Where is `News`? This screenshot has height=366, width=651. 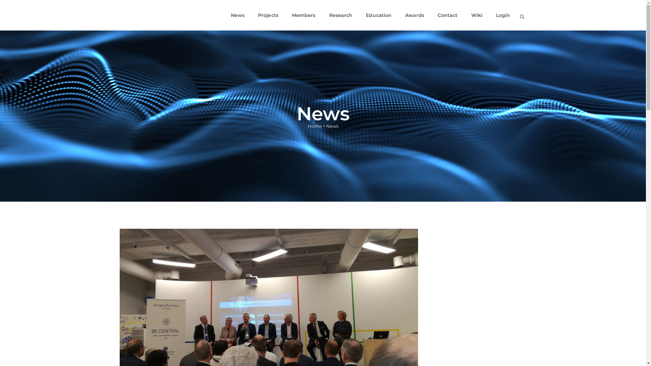 News is located at coordinates (238, 15).